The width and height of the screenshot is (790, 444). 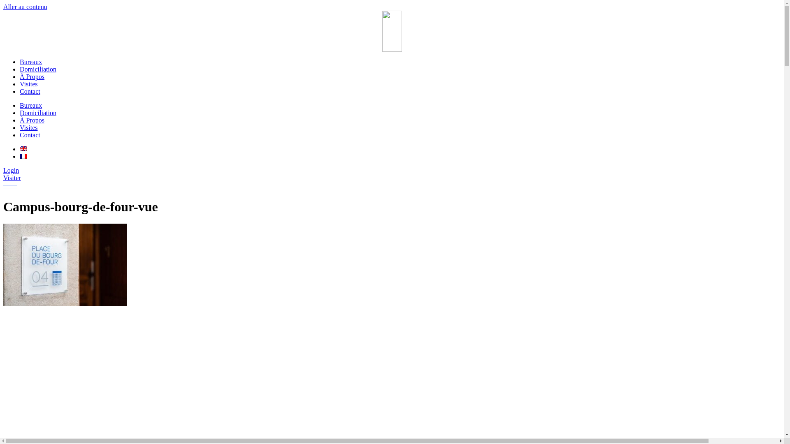 What do you see at coordinates (11, 170) in the screenshot?
I see `Login` at bounding box center [11, 170].